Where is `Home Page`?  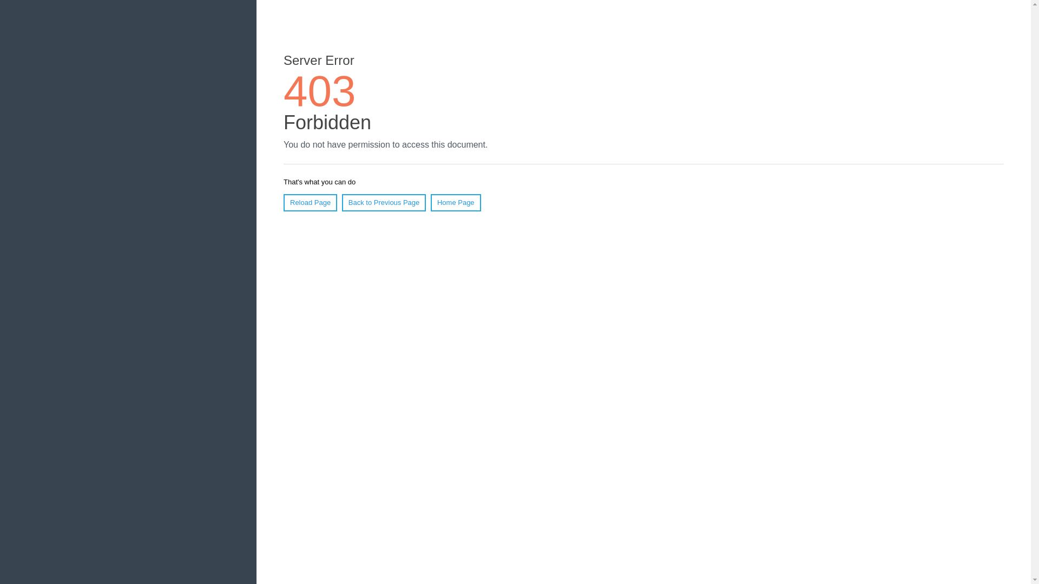
Home Page is located at coordinates (456, 202).